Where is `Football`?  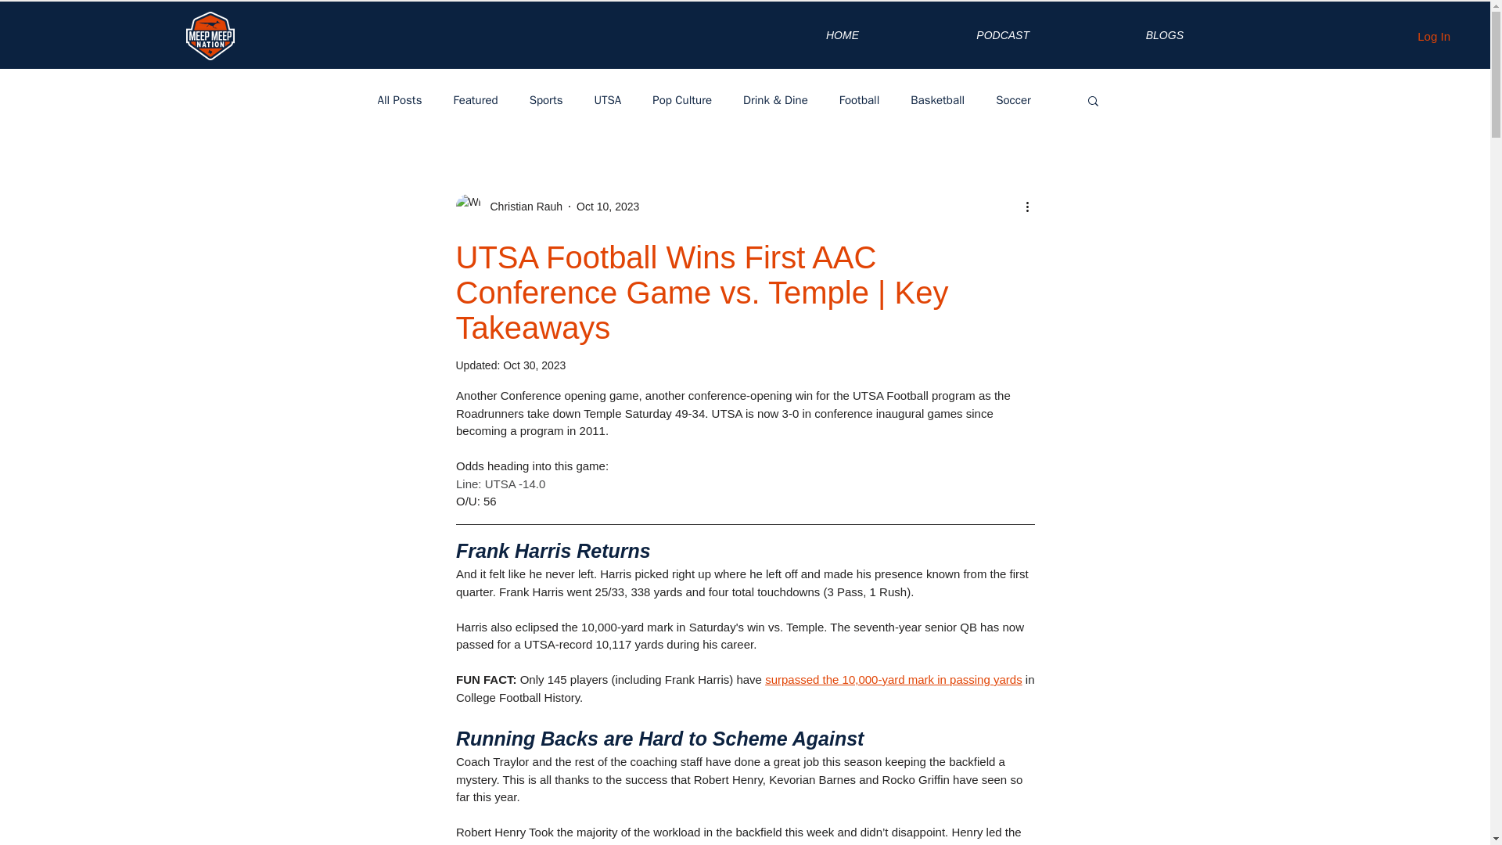
Football is located at coordinates (860, 99).